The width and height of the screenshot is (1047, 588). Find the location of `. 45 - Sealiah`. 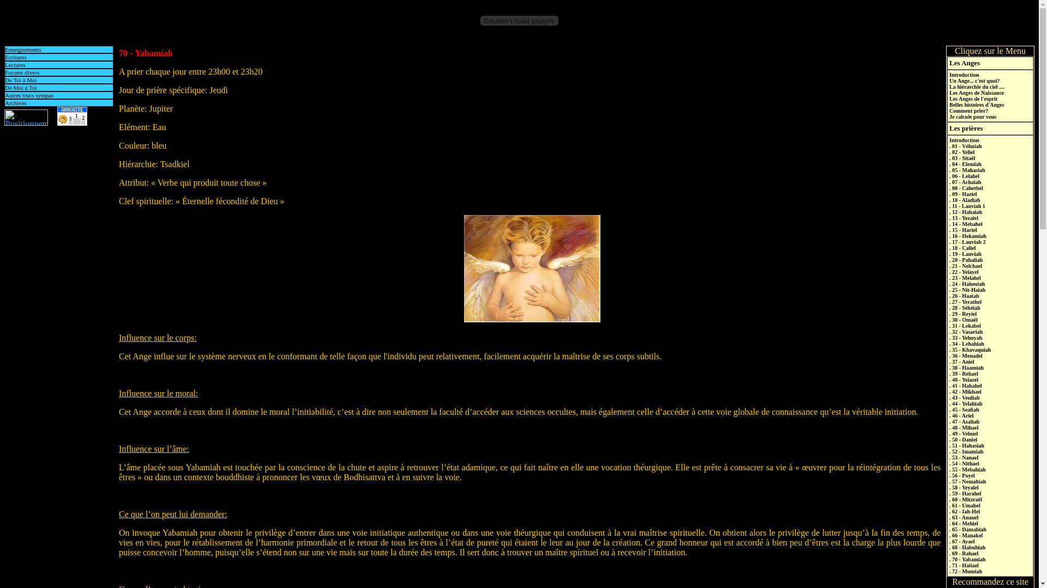

. 45 - Sealiah is located at coordinates (964, 409).